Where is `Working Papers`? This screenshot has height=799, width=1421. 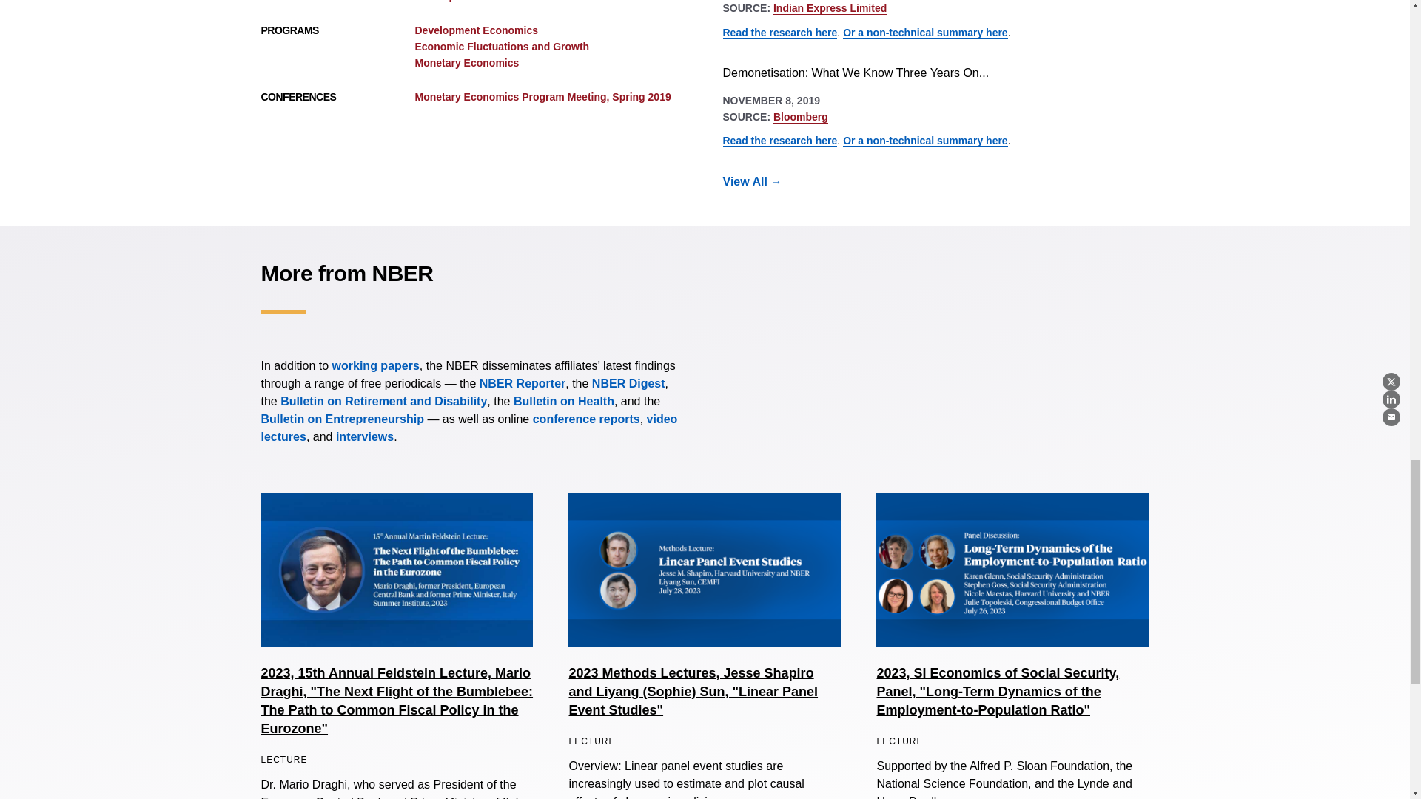 Working Papers is located at coordinates (376, 365).